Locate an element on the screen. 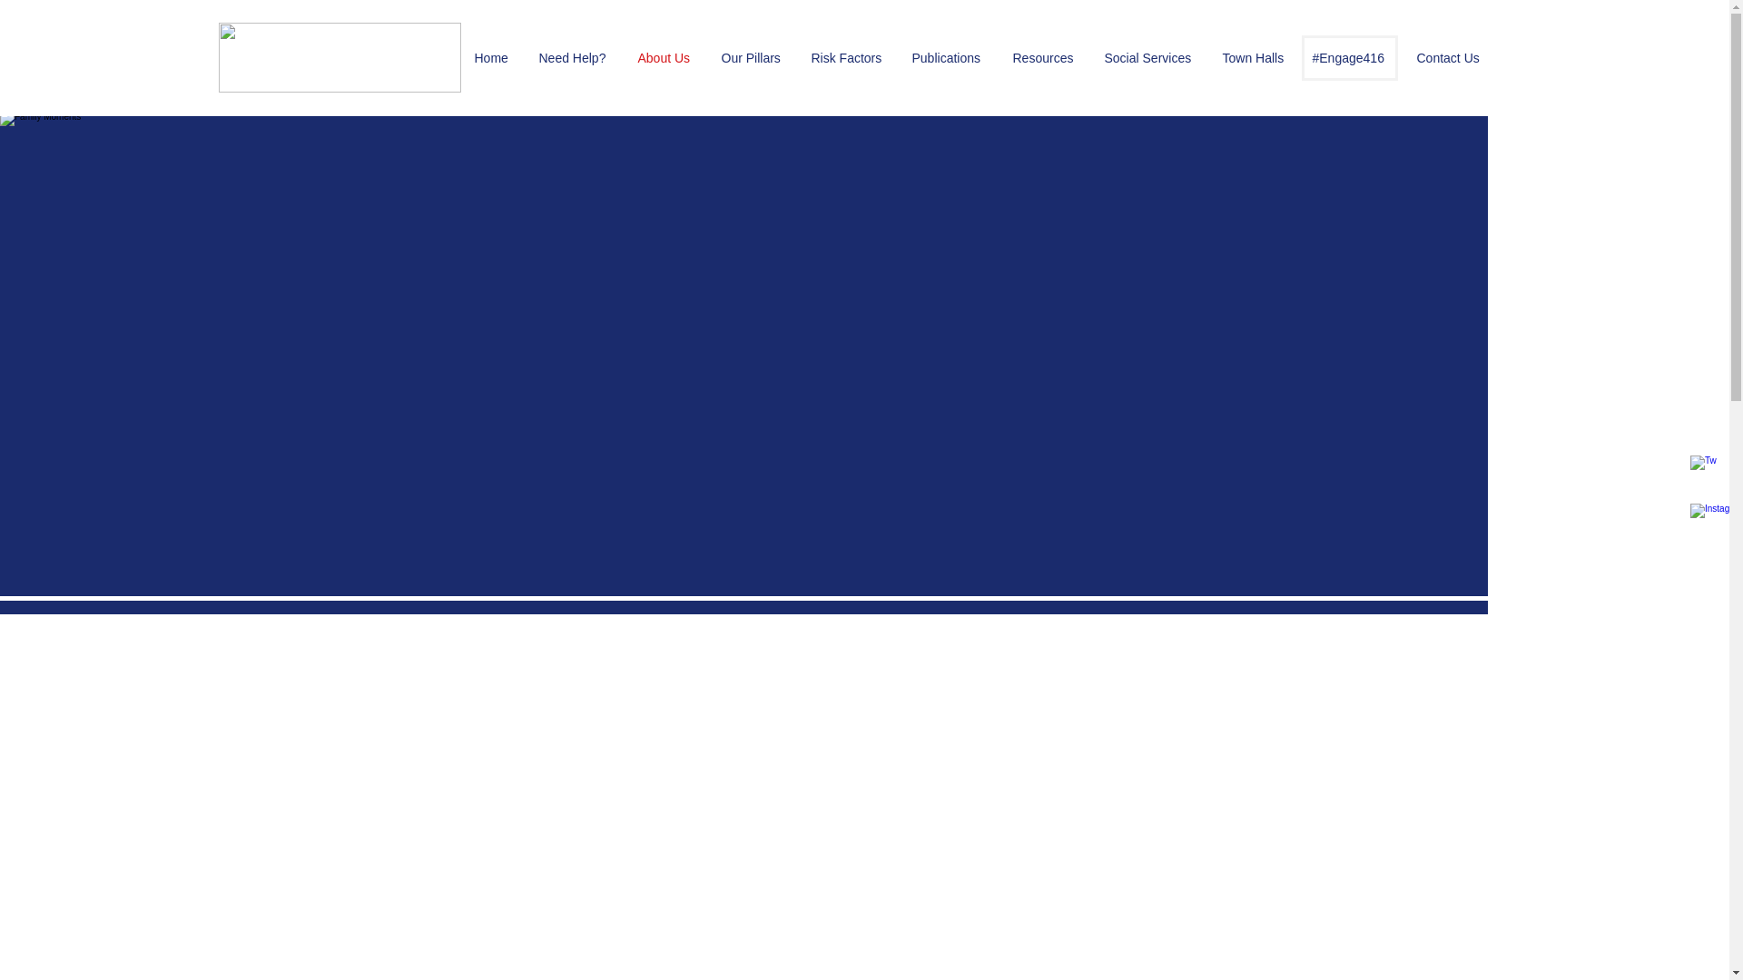 This screenshot has height=980, width=1743. About Us is located at coordinates (665, 57).